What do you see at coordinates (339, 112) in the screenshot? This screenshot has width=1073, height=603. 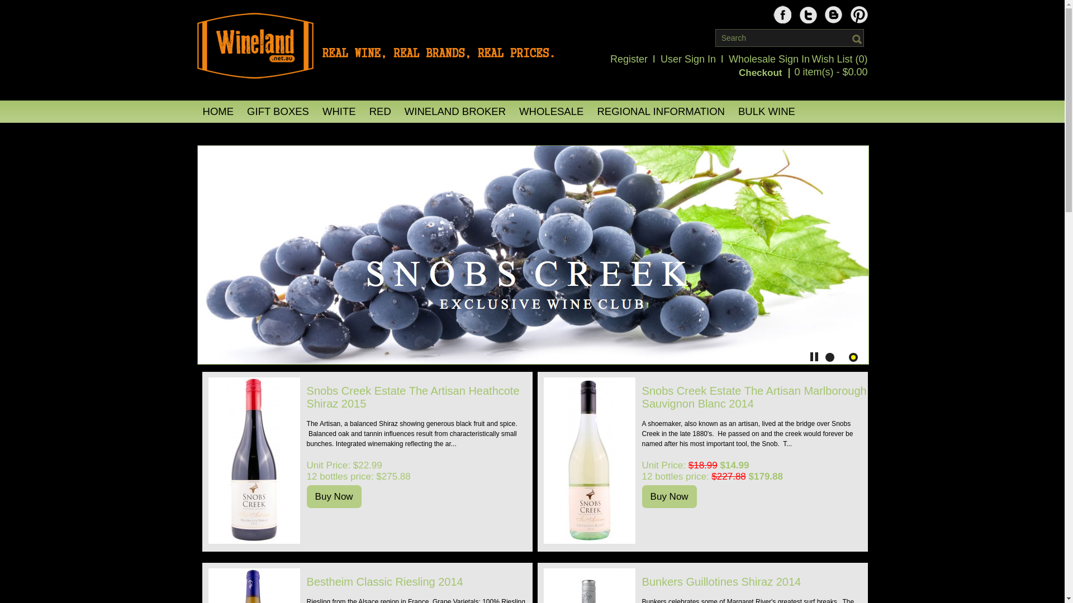 I see `WHITE` at bounding box center [339, 112].